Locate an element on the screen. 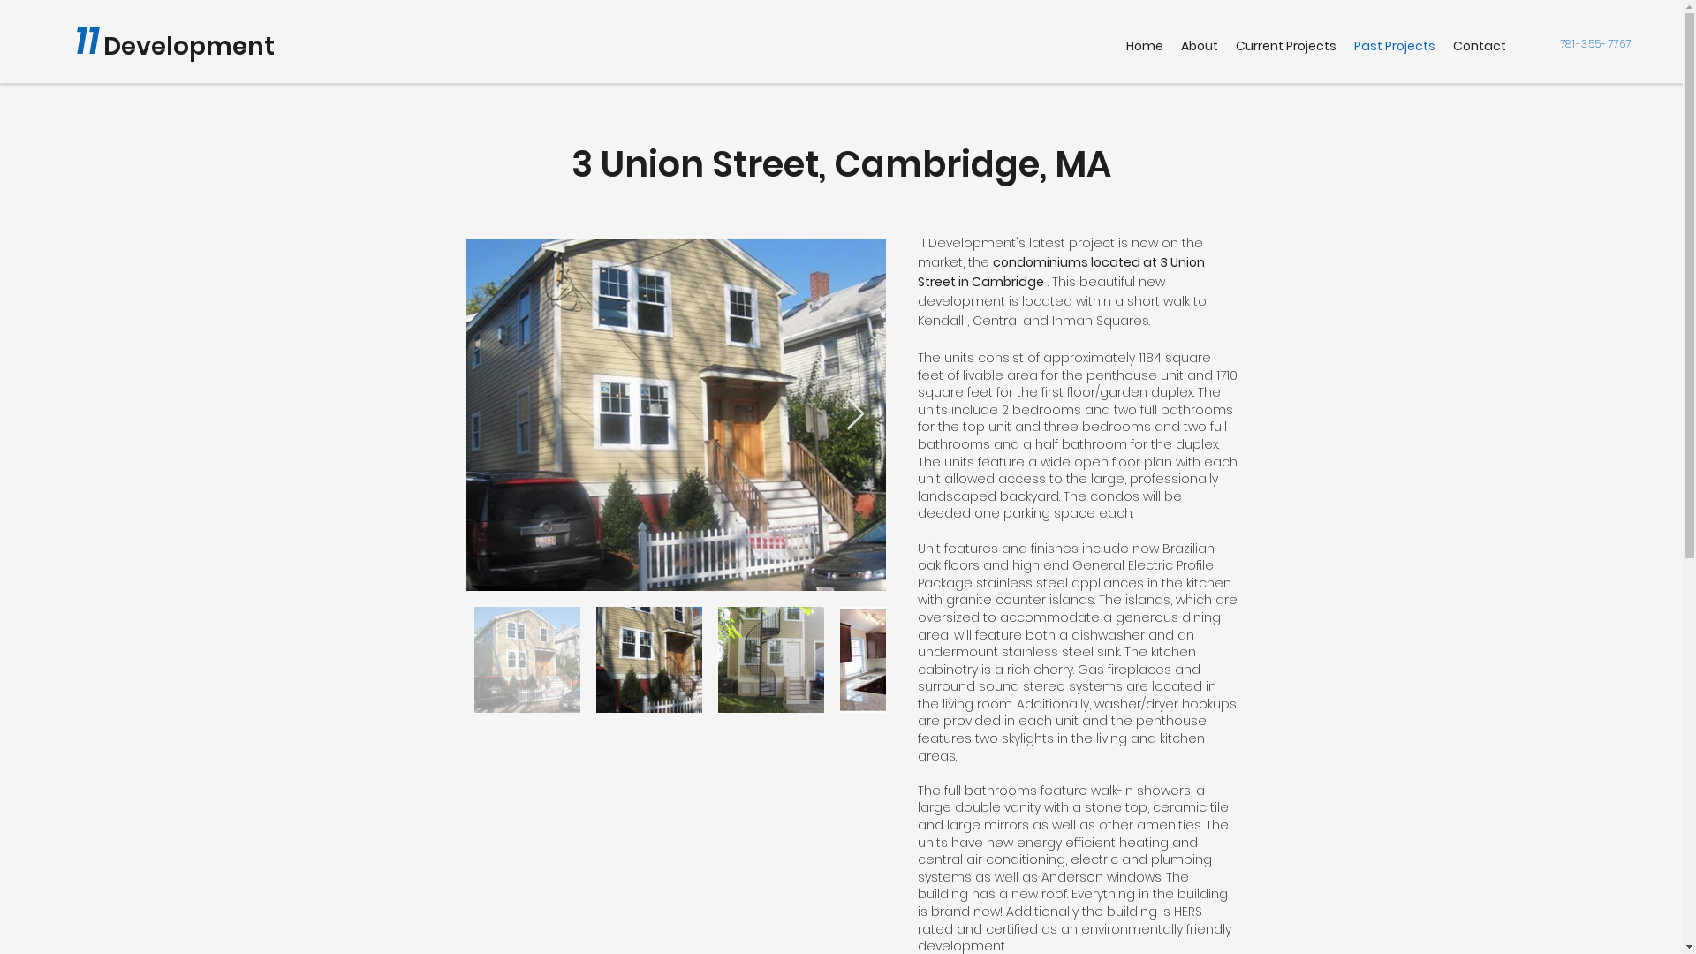 This screenshot has height=954, width=1696. Past Projects is located at coordinates (1395, 46).